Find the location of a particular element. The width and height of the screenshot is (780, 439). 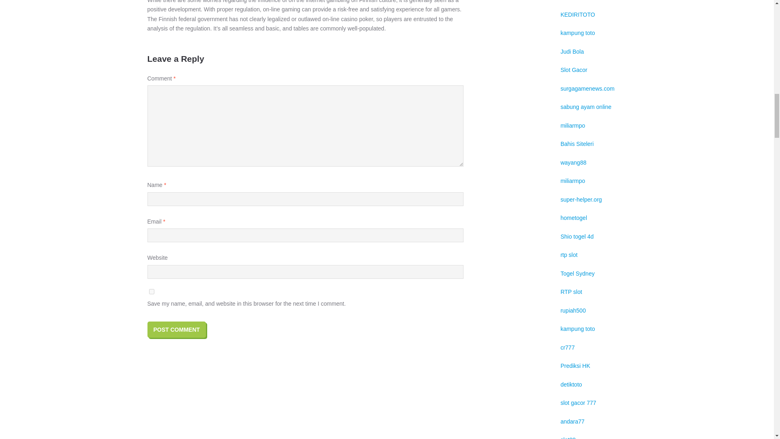

Post Comment is located at coordinates (176, 329).